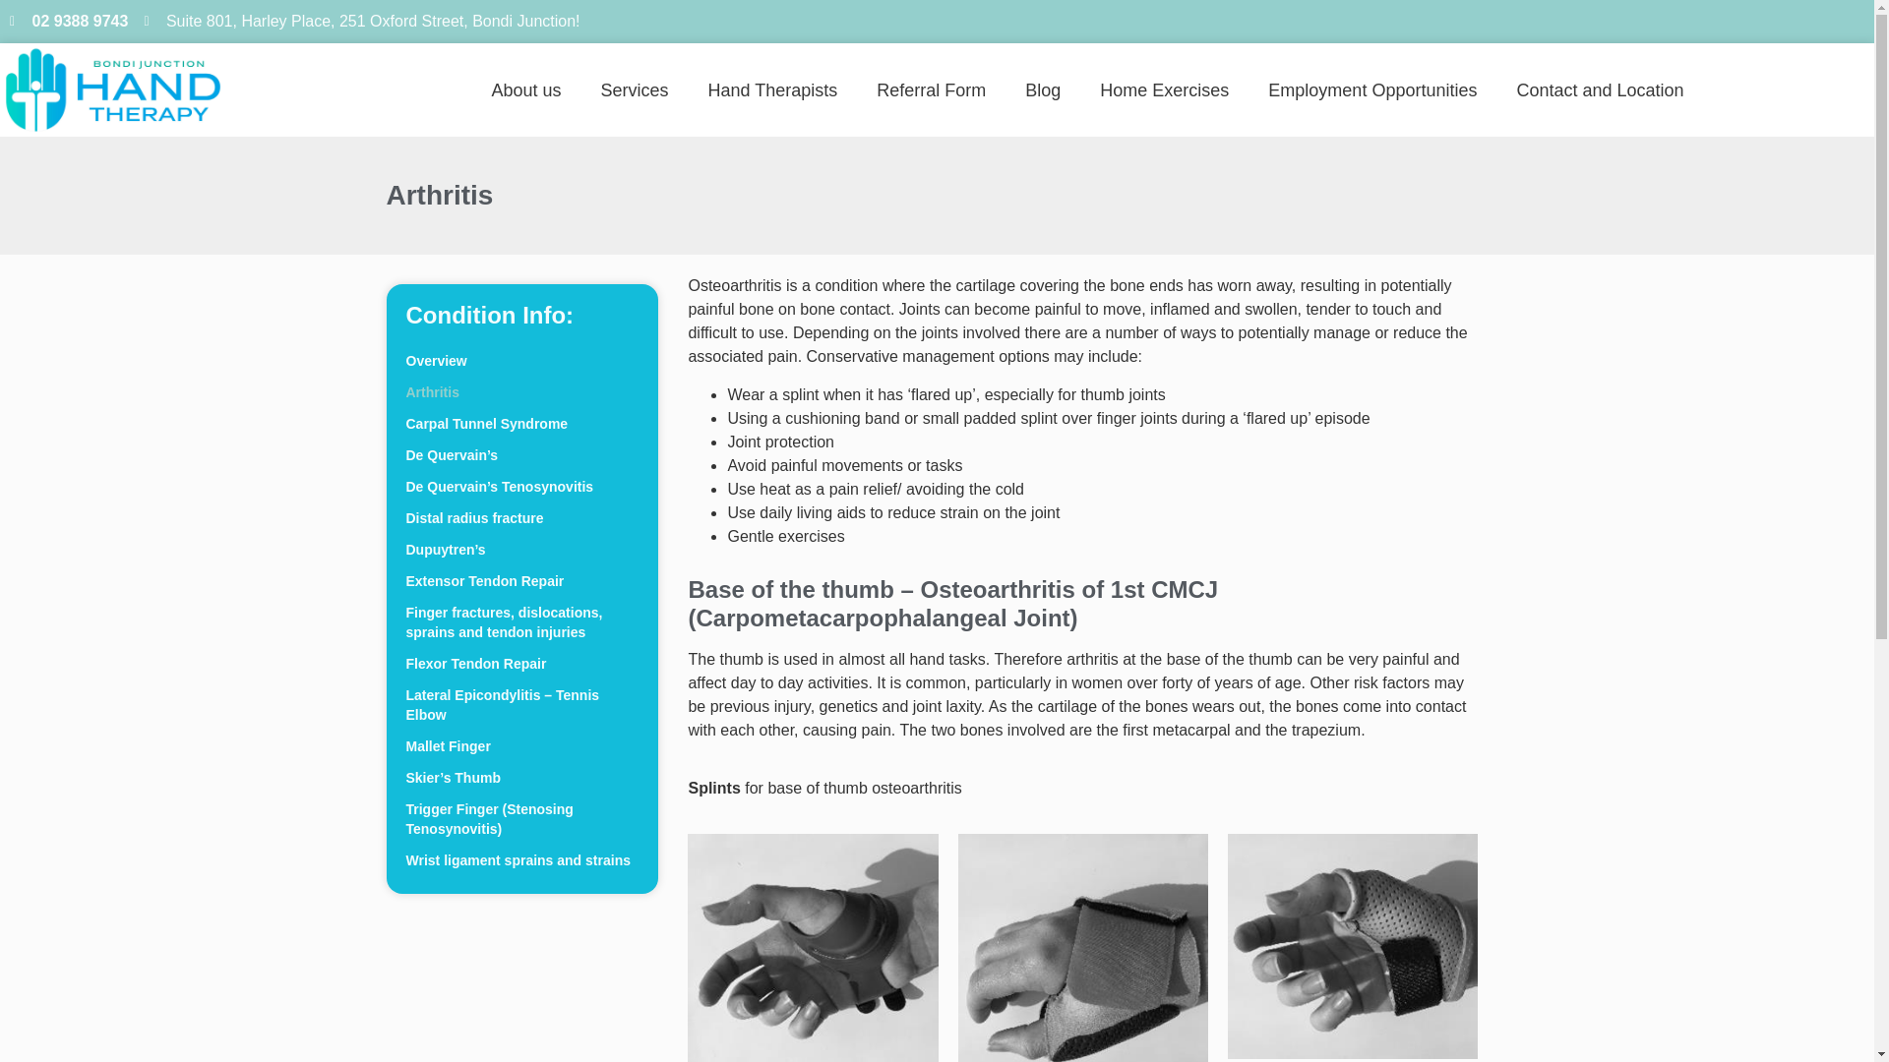  Describe the element at coordinates (521, 518) in the screenshot. I see `Distal radius fracture` at that location.